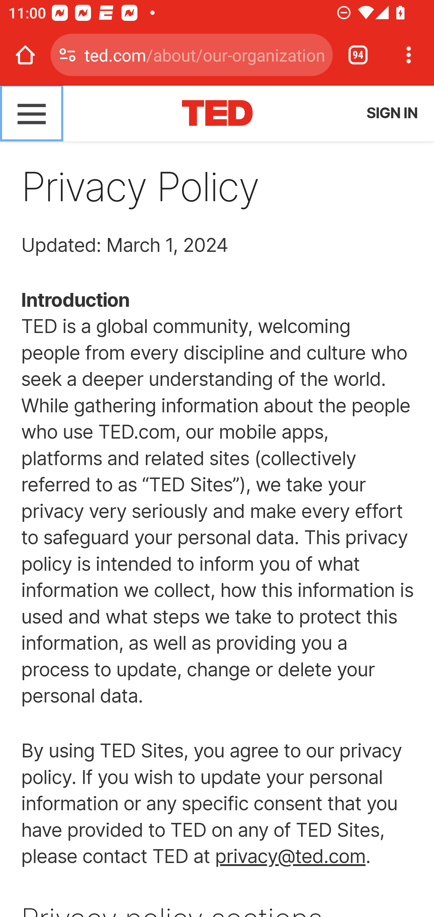 This screenshot has width=434, height=917. What do you see at coordinates (68, 55) in the screenshot?
I see `Connection is secure` at bounding box center [68, 55].